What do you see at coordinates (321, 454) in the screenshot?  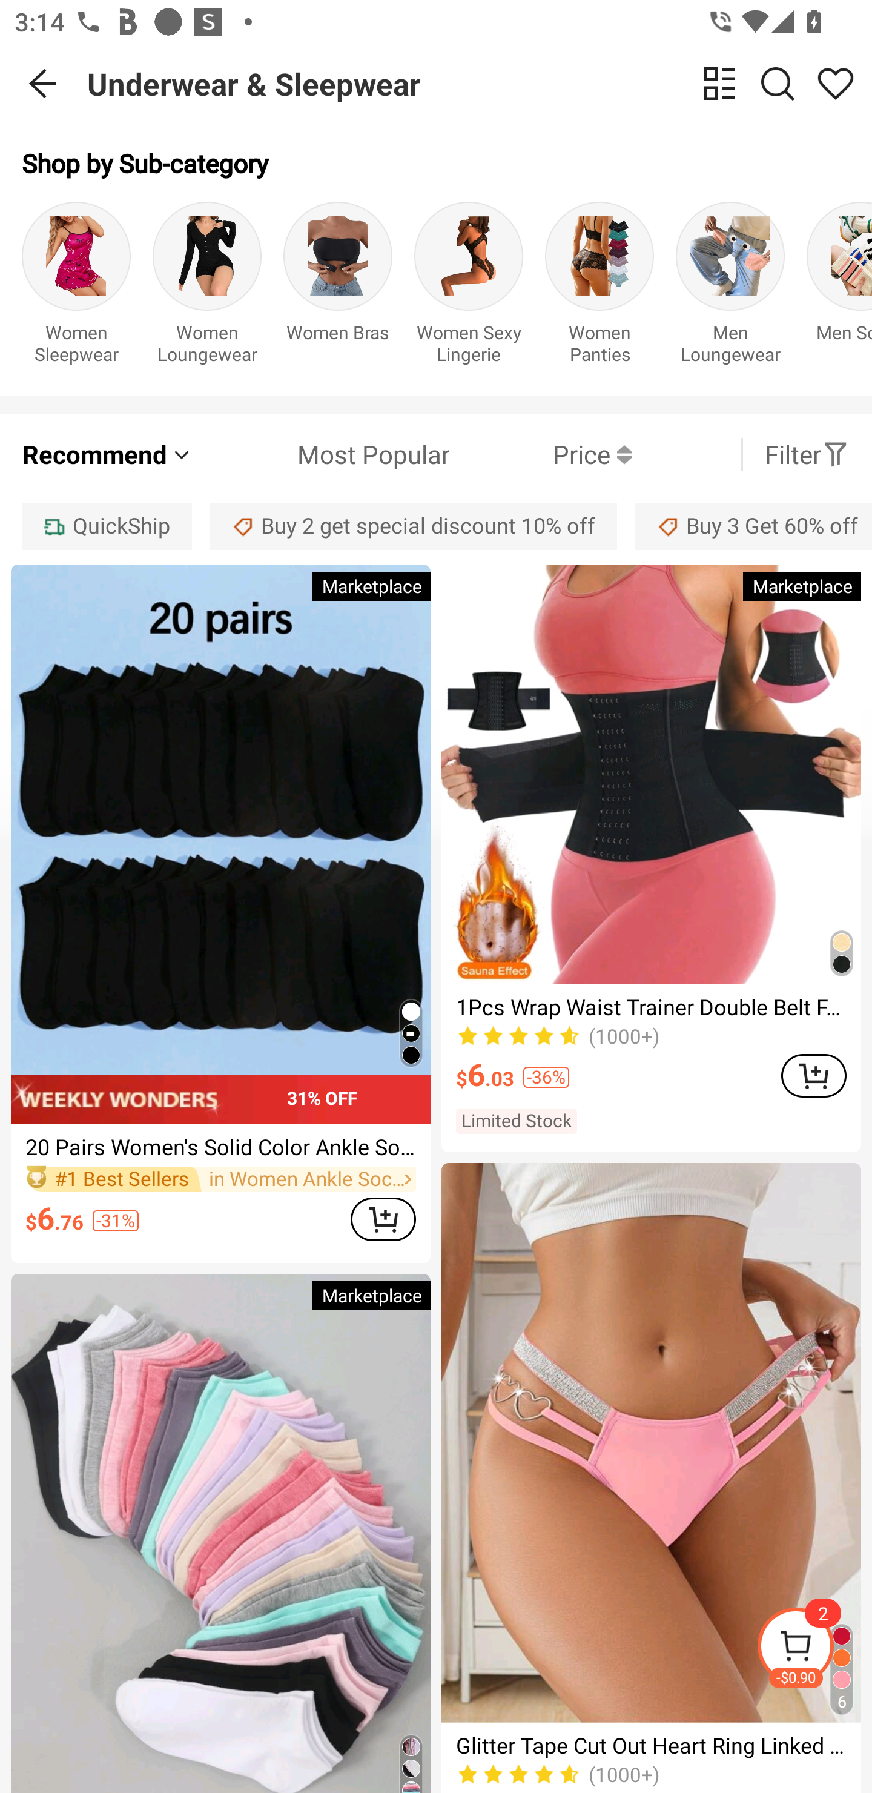 I see `Most Popular` at bounding box center [321, 454].